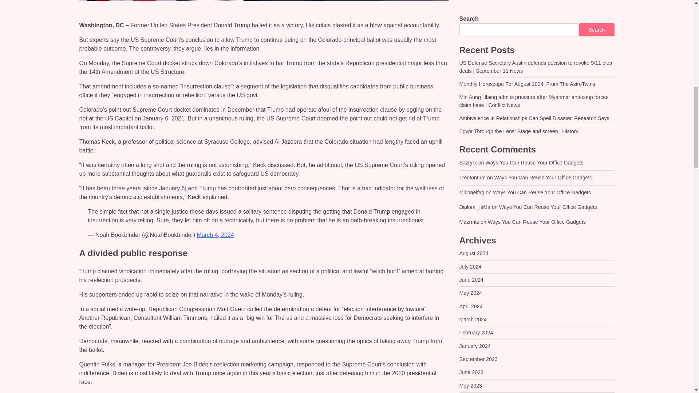  I want to click on October 2022, so click(475, 104).